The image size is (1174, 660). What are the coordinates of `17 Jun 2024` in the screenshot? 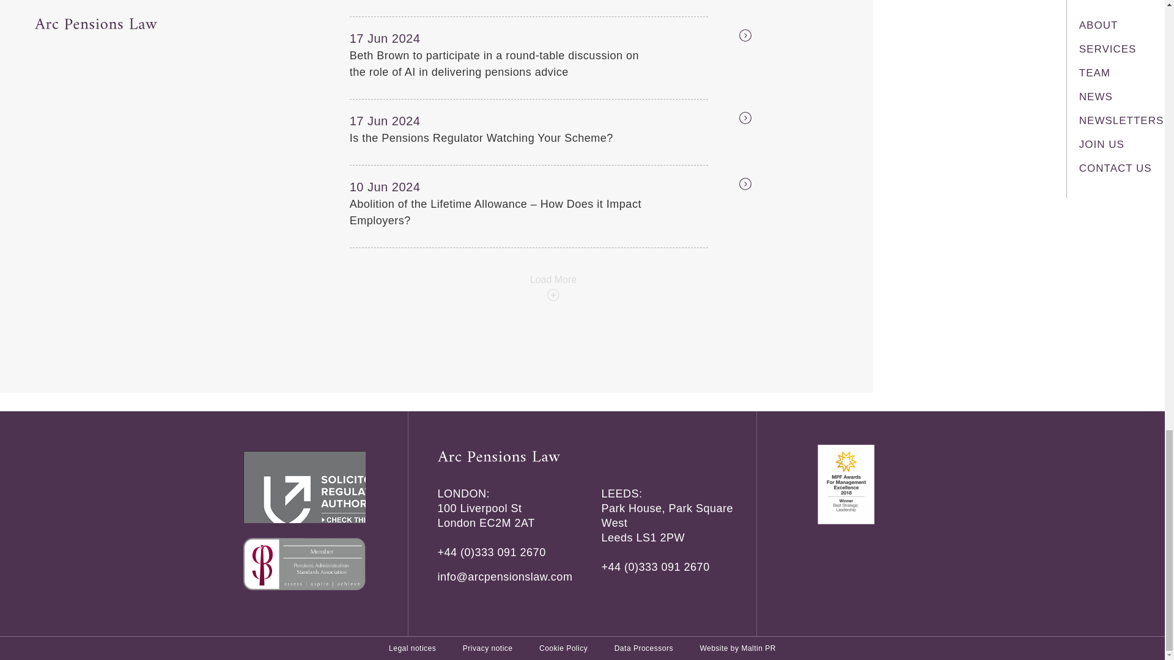 It's located at (409, 38).